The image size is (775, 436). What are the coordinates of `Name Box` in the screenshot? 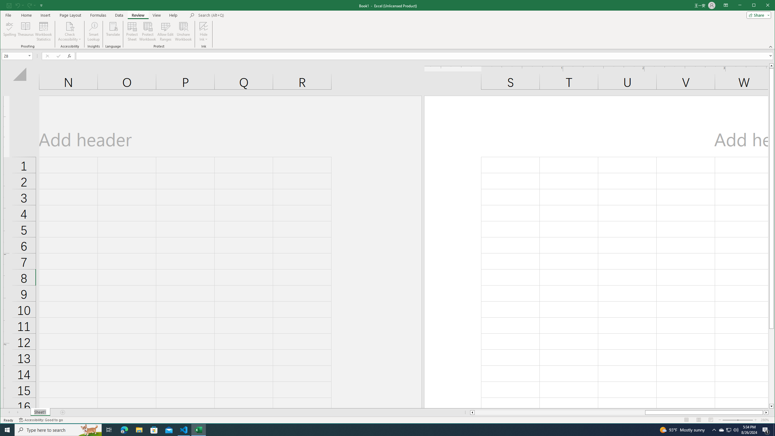 It's located at (17, 56).